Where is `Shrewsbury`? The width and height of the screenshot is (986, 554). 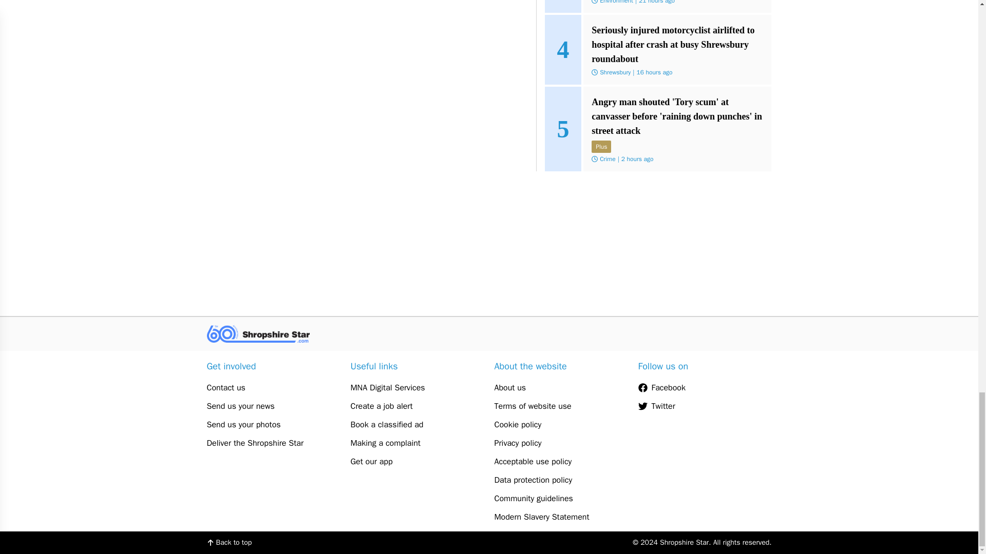 Shrewsbury is located at coordinates (615, 14).